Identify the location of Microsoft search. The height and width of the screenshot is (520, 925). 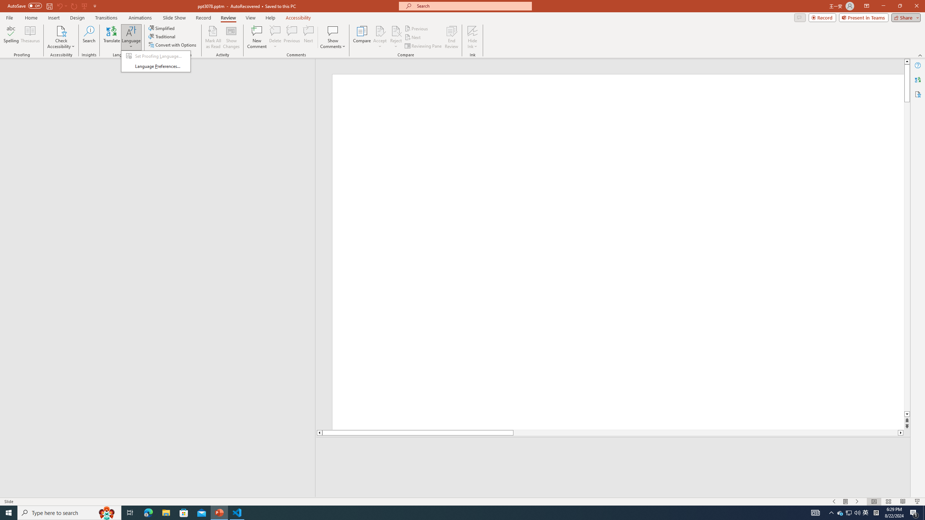
(472, 6).